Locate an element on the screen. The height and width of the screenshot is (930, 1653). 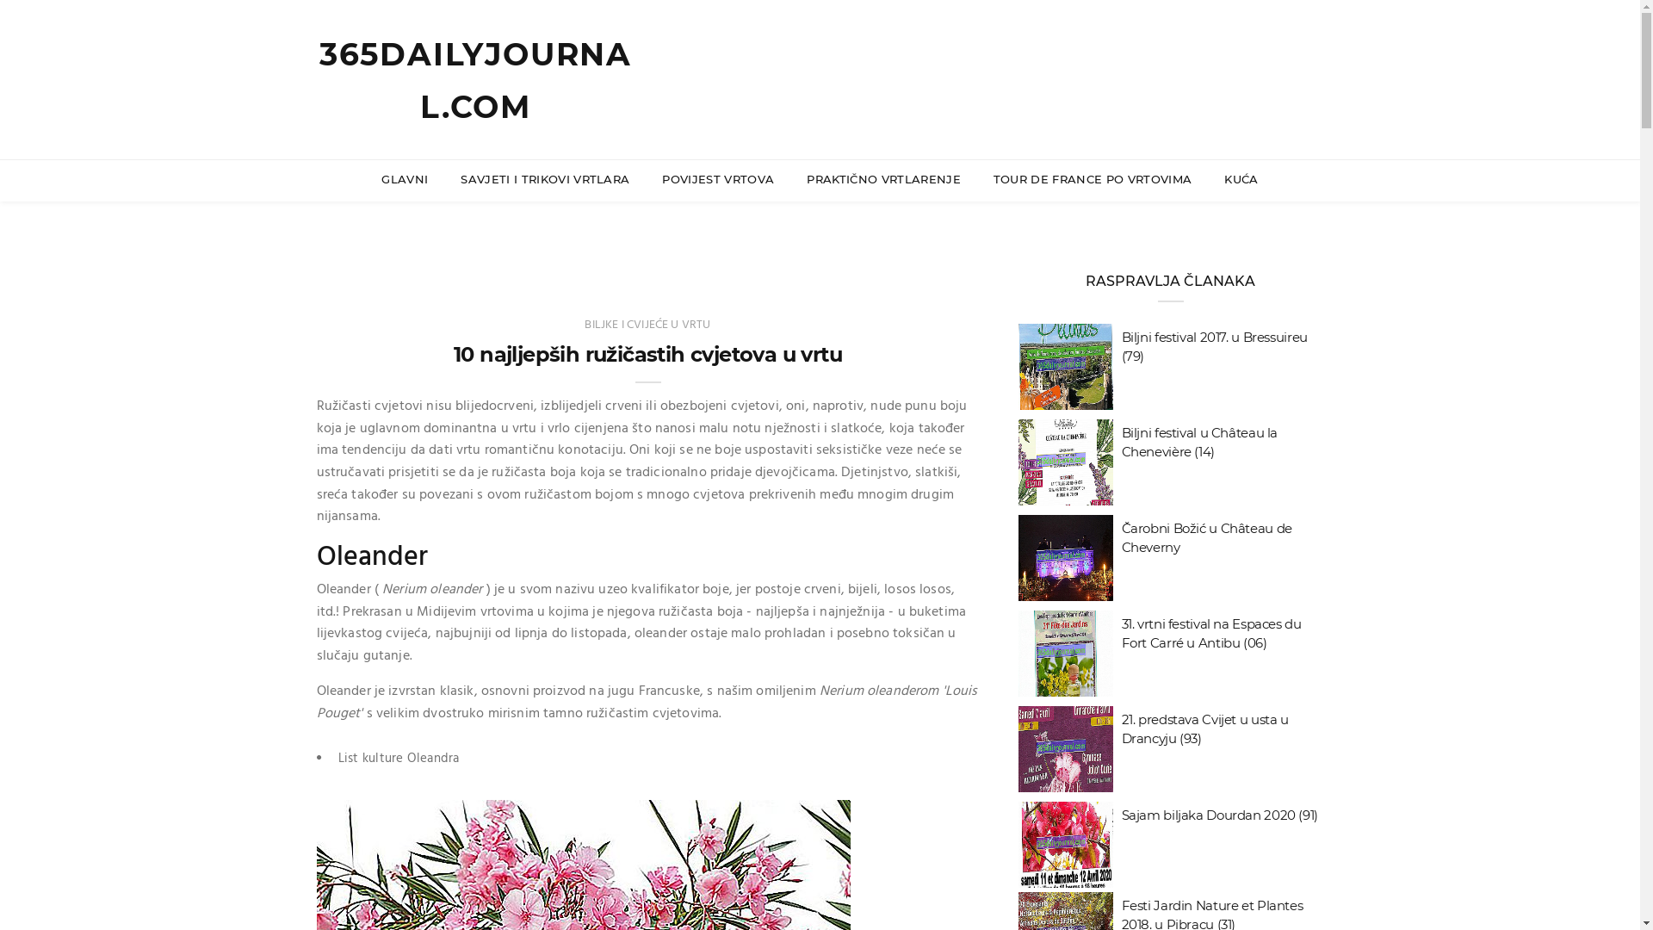
21. predstava Cvijet u usta u Drancyju (93) is located at coordinates (1204, 728).